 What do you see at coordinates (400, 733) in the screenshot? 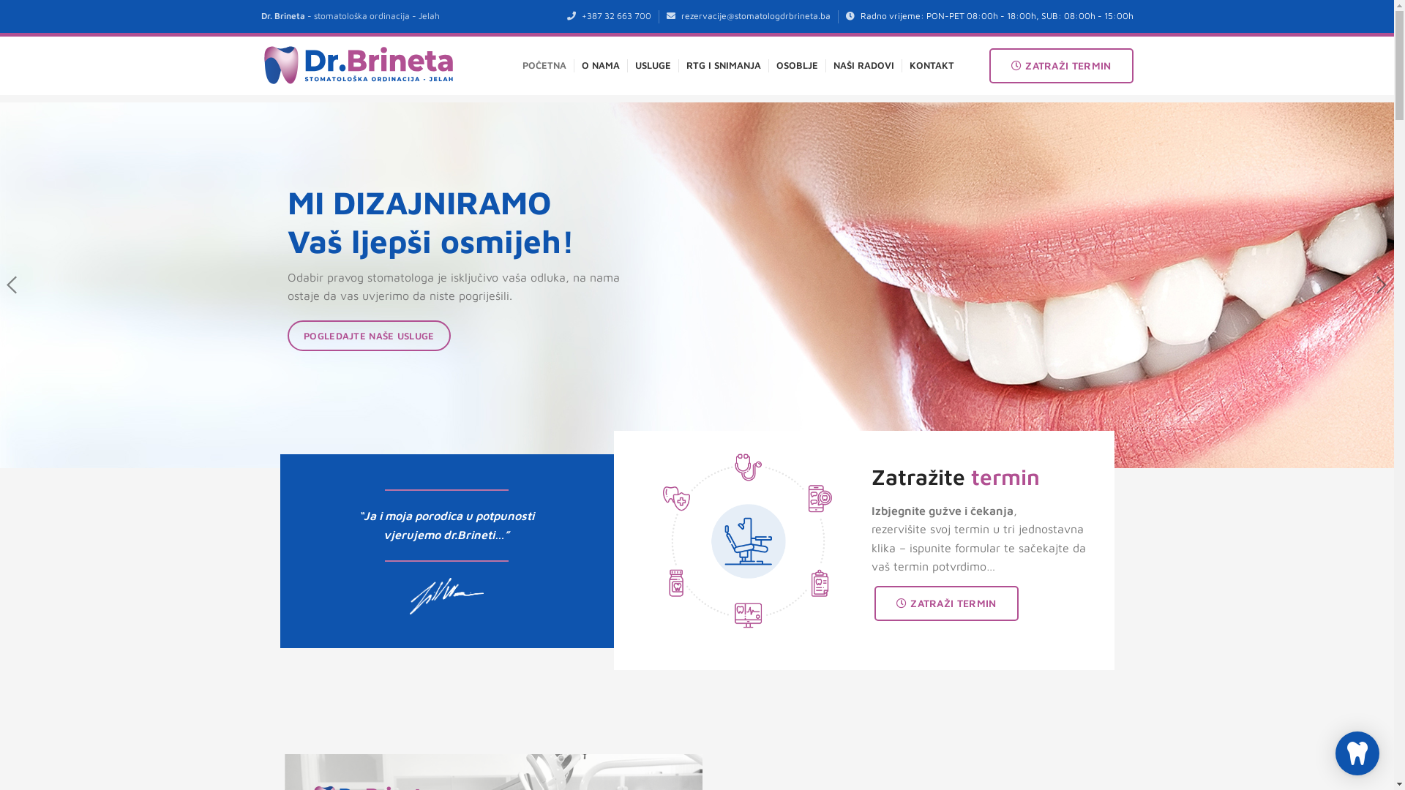
I see ` Stomatolog Brineta` at bounding box center [400, 733].